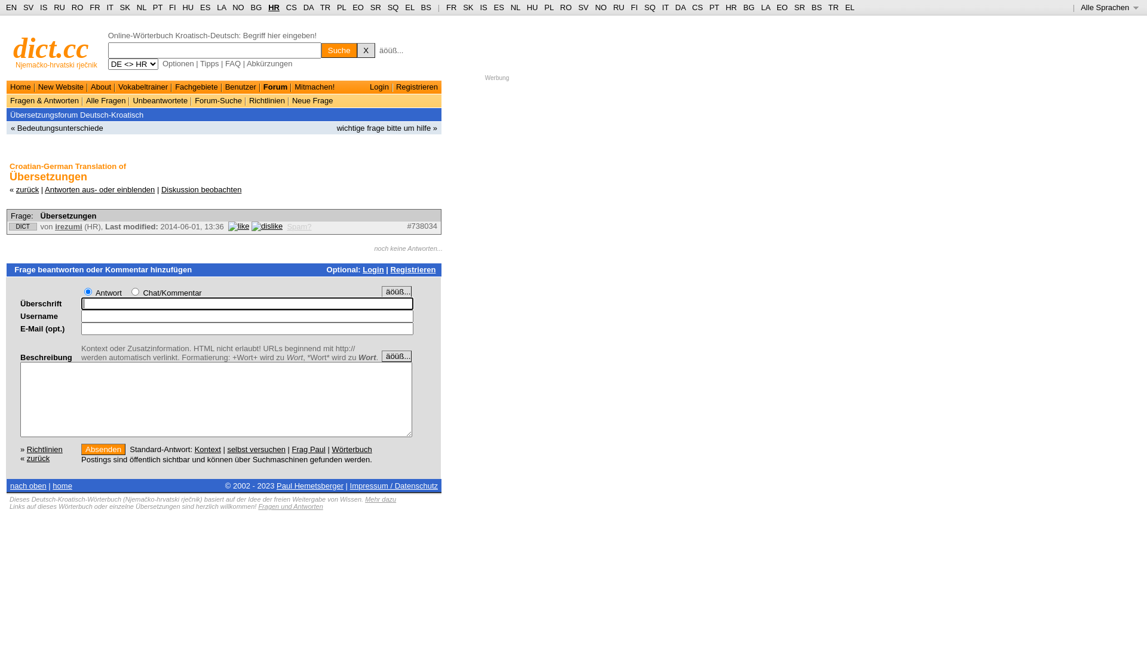 Image resolution: width=1147 pixels, height=645 pixels. I want to click on BS, so click(816, 7).